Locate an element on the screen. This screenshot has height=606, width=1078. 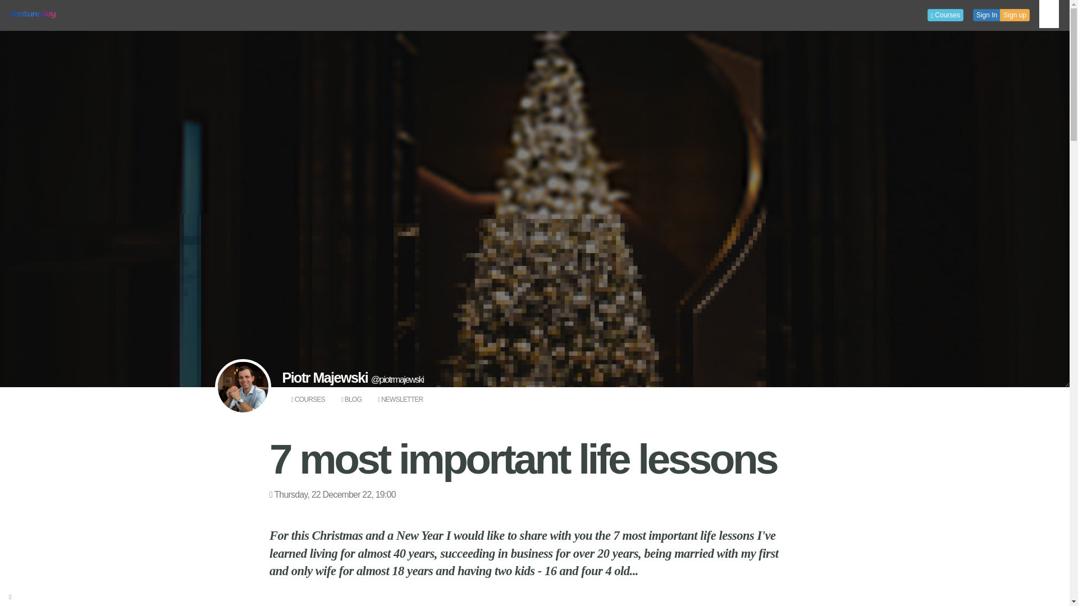
NEWSLETTER is located at coordinates (401, 400).